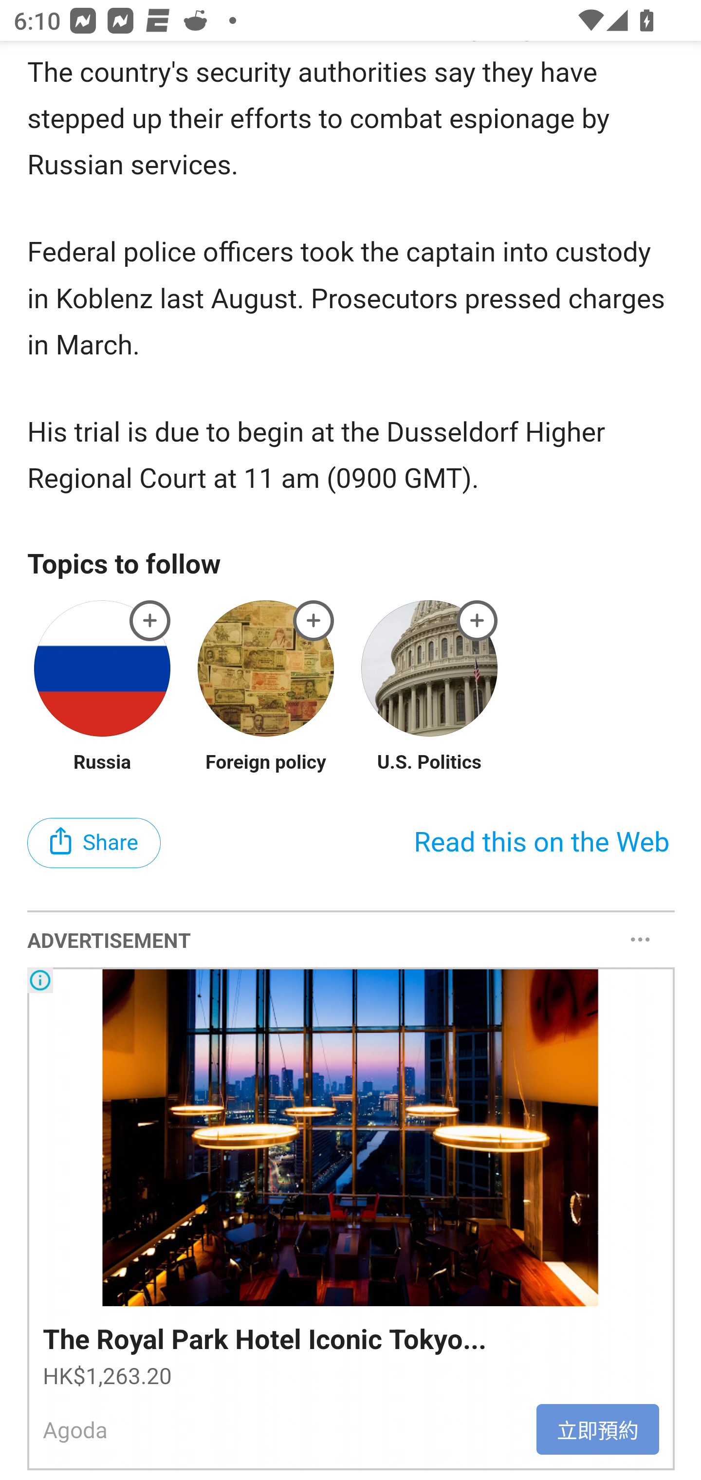 This screenshot has height=1480, width=701. I want to click on Russia, so click(102, 763).